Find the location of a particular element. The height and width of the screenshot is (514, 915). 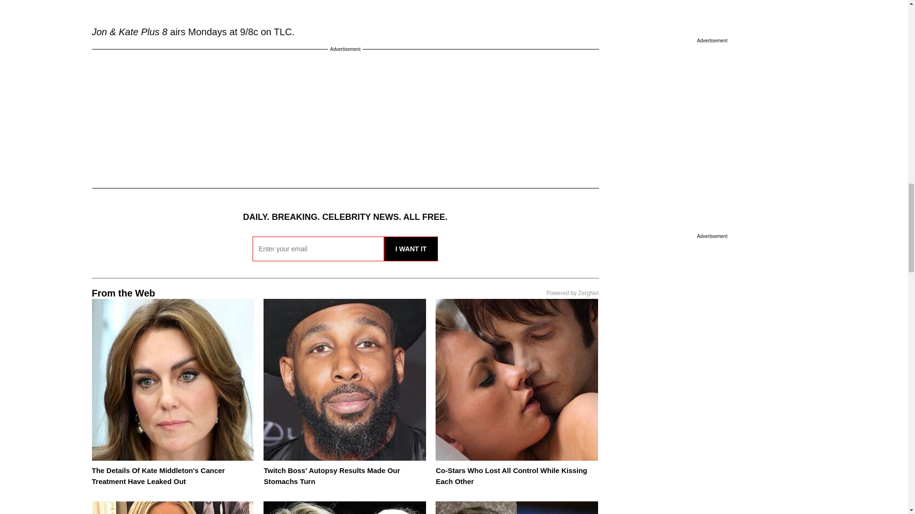

Twitch Boss' Autopsy Results Made Our Stomachs Turn is located at coordinates (332, 475).